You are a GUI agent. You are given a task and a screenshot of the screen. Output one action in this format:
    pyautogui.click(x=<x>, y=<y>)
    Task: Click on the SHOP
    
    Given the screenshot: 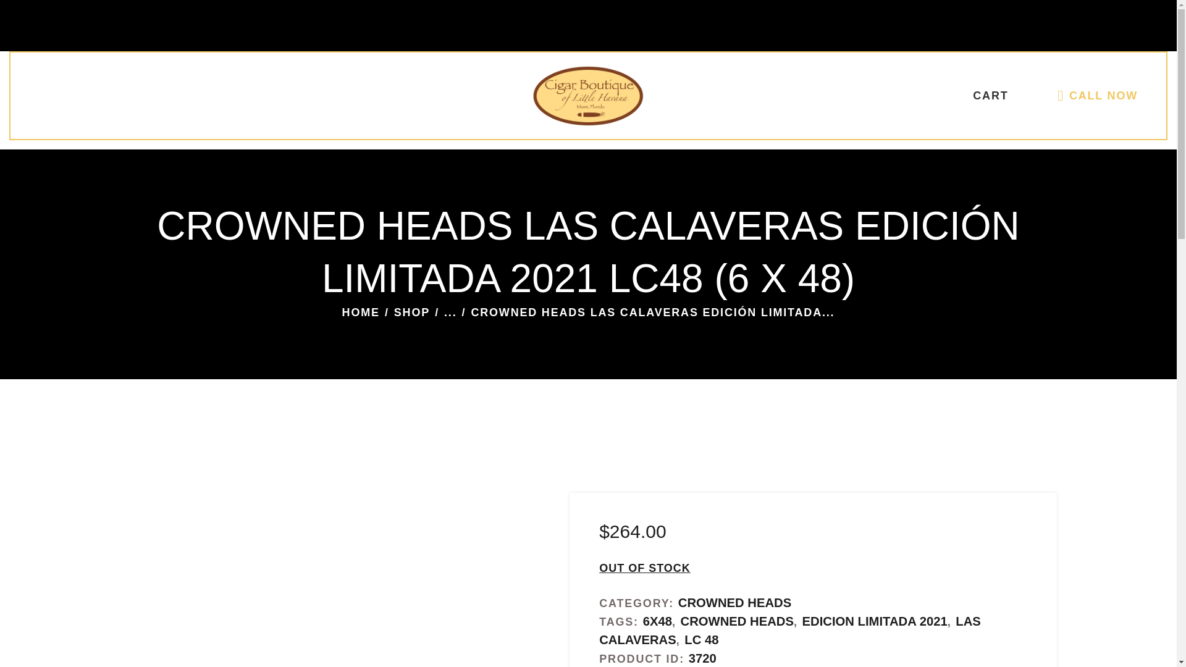 What is the action you would take?
    pyautogui.click(x=411, y=313)
    